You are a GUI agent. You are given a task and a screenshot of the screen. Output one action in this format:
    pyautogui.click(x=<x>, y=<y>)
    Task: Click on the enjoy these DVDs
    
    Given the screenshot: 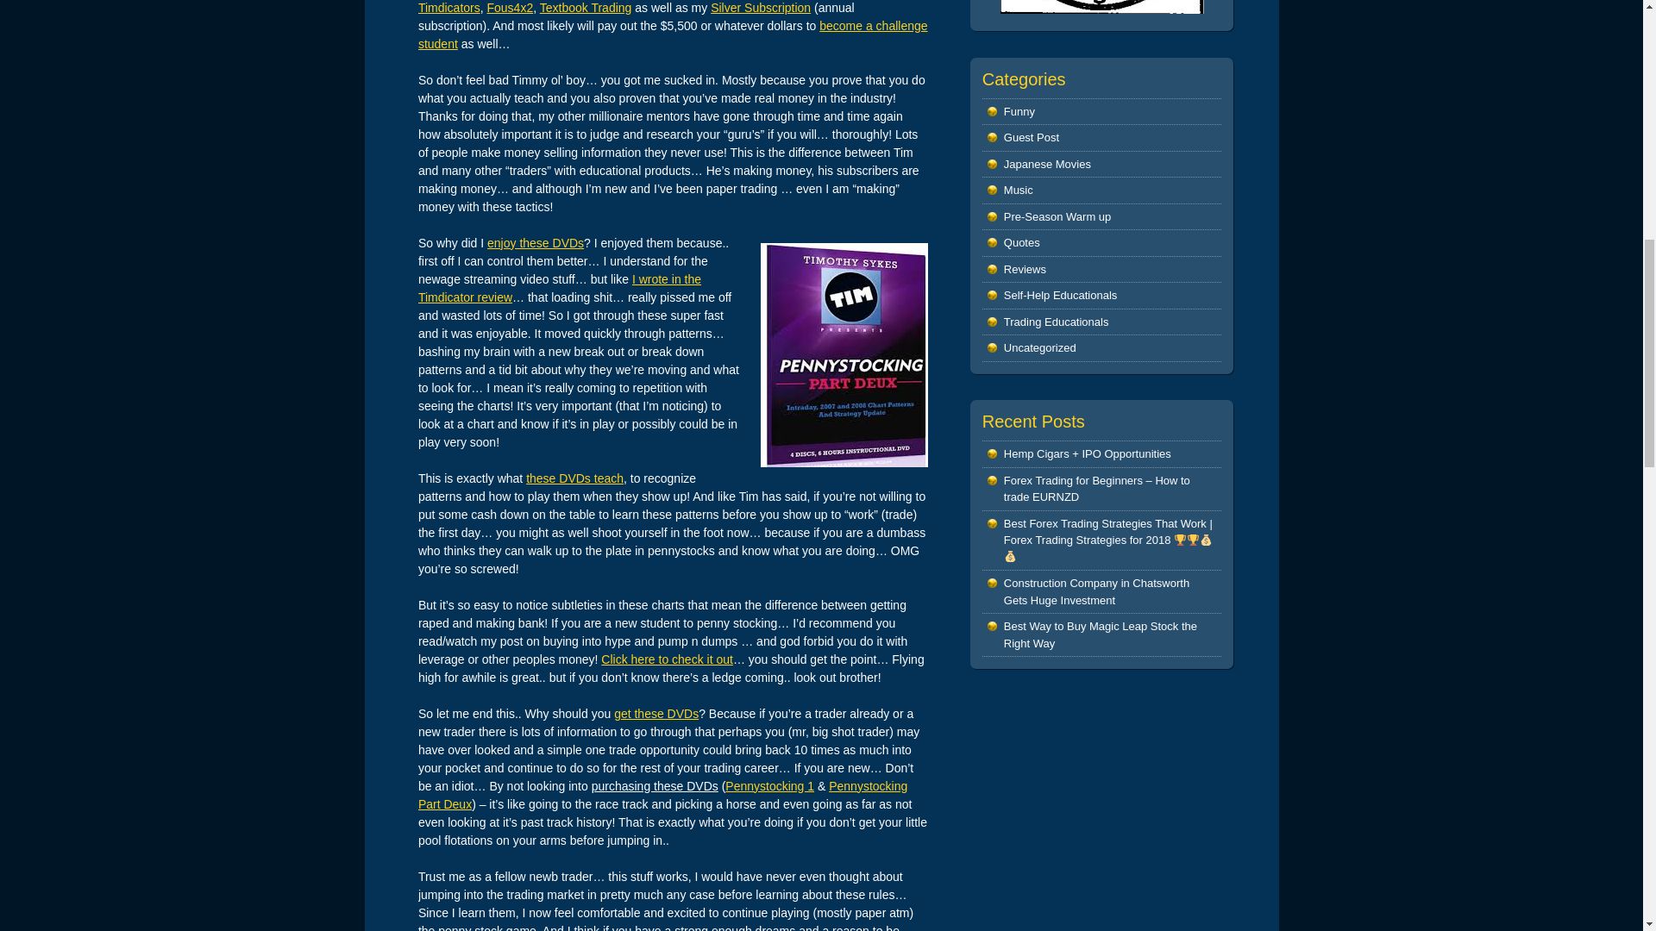 What is the action you would take?
    pyautogui.click(x=535, y=243)
    